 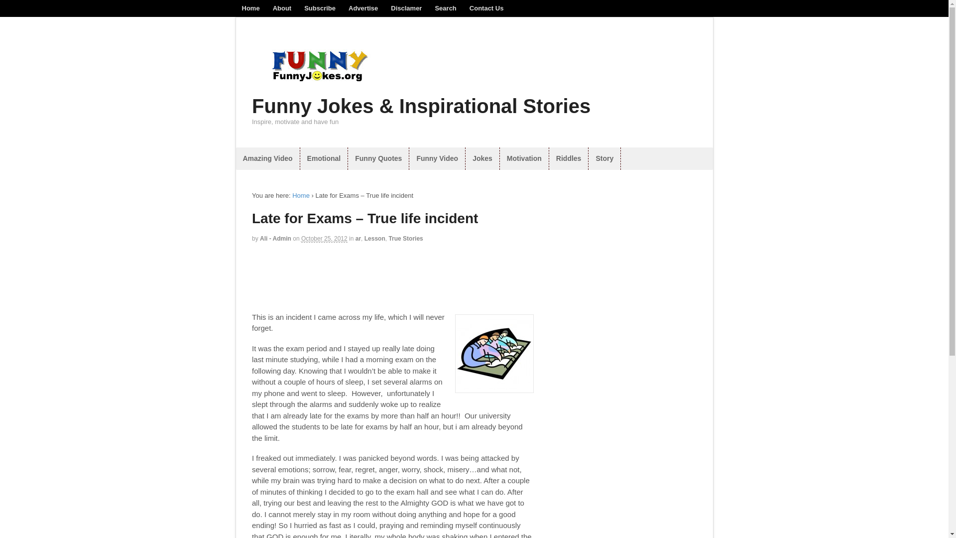 I want to click on Posts by Ali - Admin, so click(x=276, y=238).